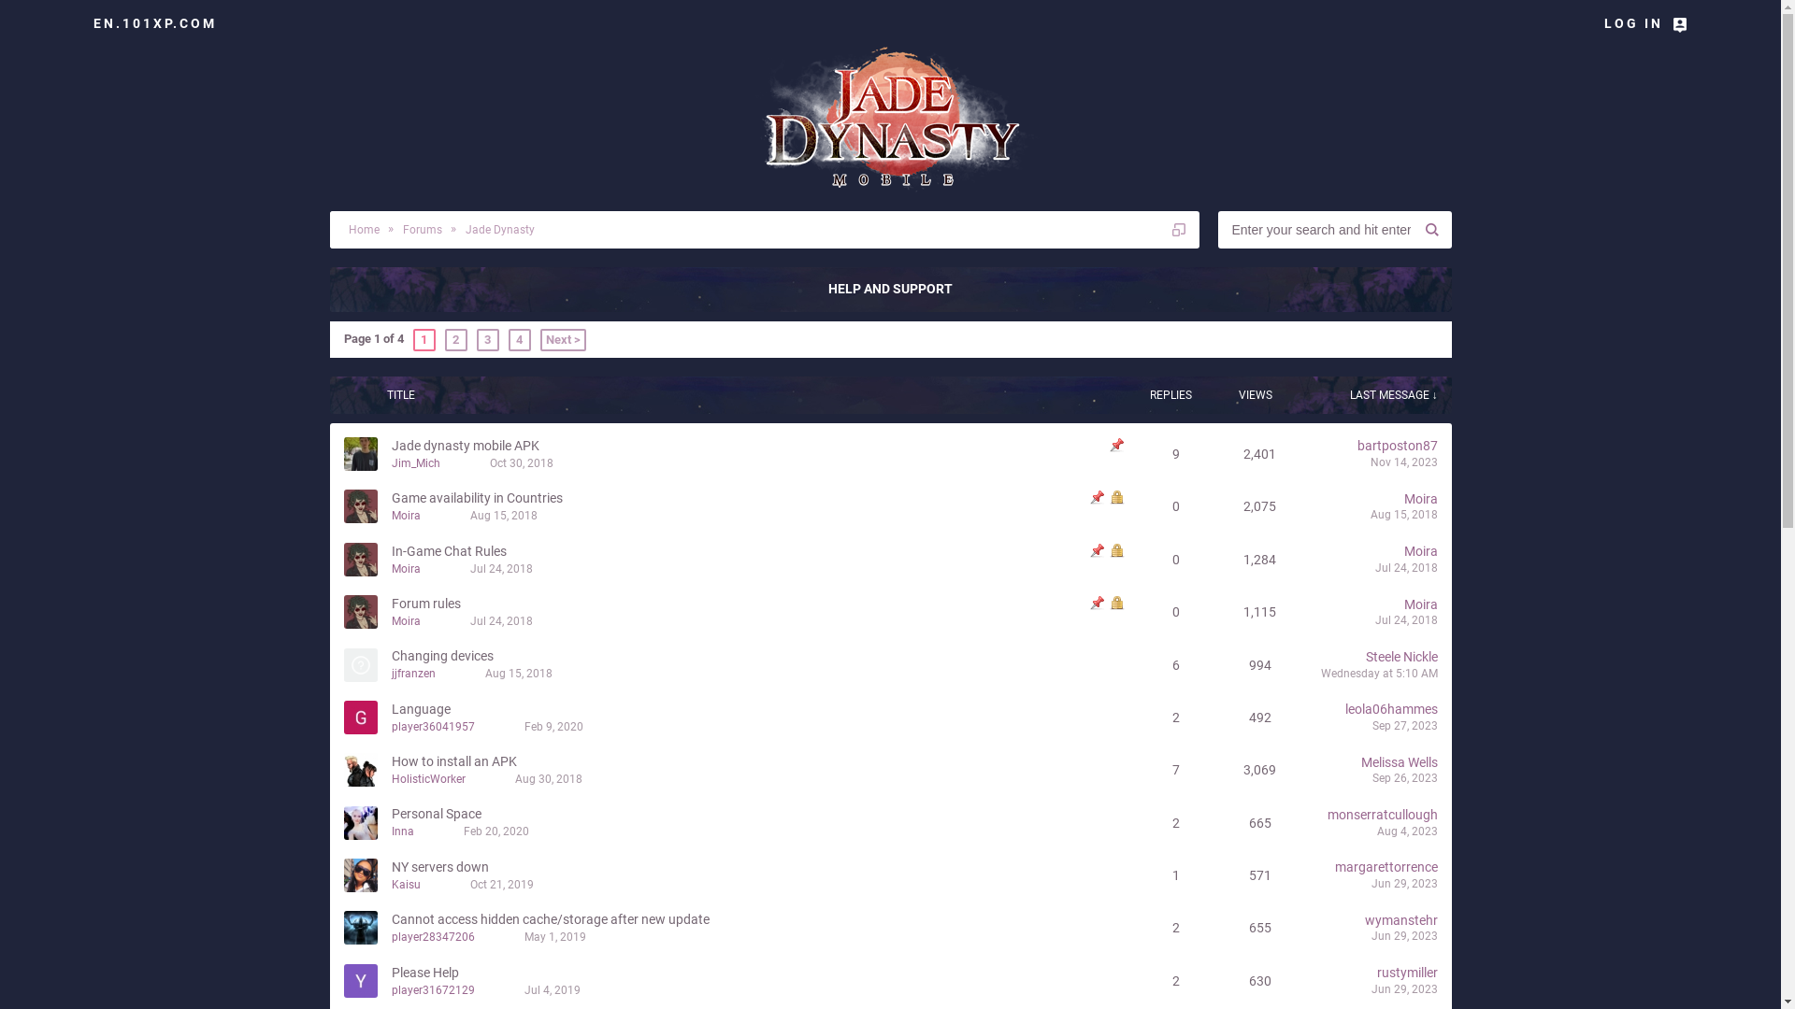  I want to click on Kaisu, so click(406, 885).